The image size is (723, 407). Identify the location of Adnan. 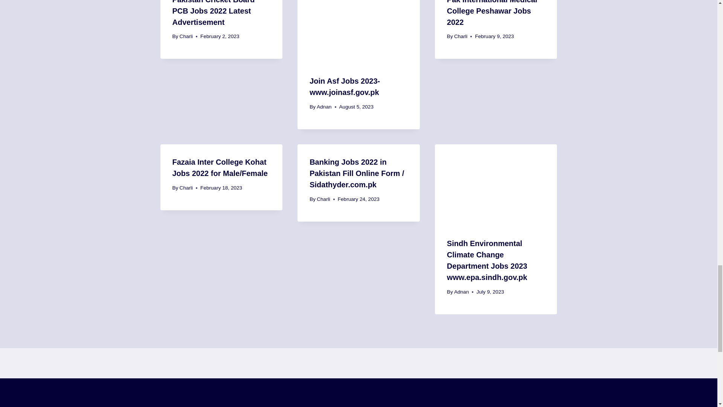
(324, 107).